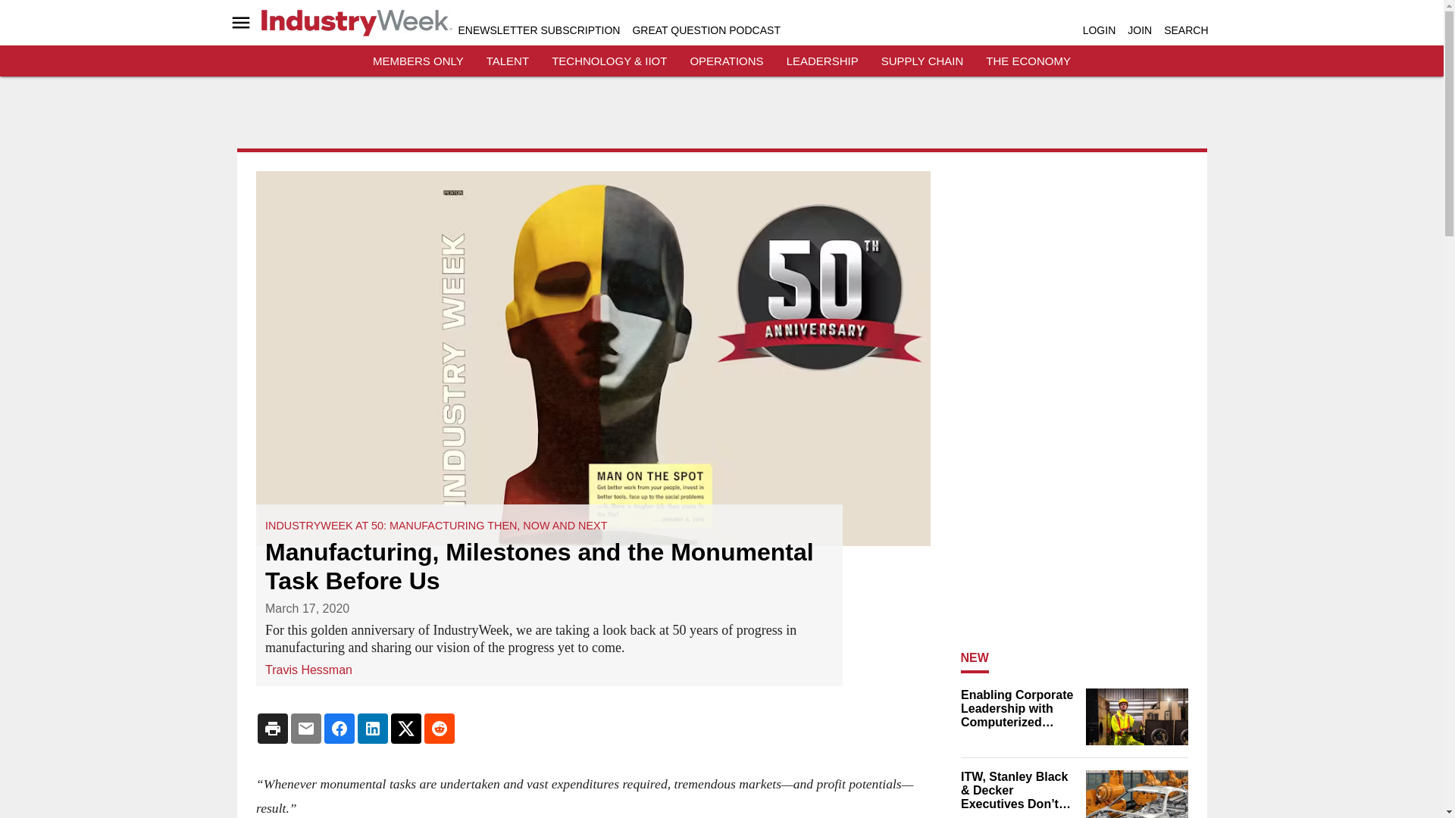  What do you see at coordinates (706, 30) in the screenshot?
I see `GREAT QUESTION PODCAST` at bounding box center [706, 30].